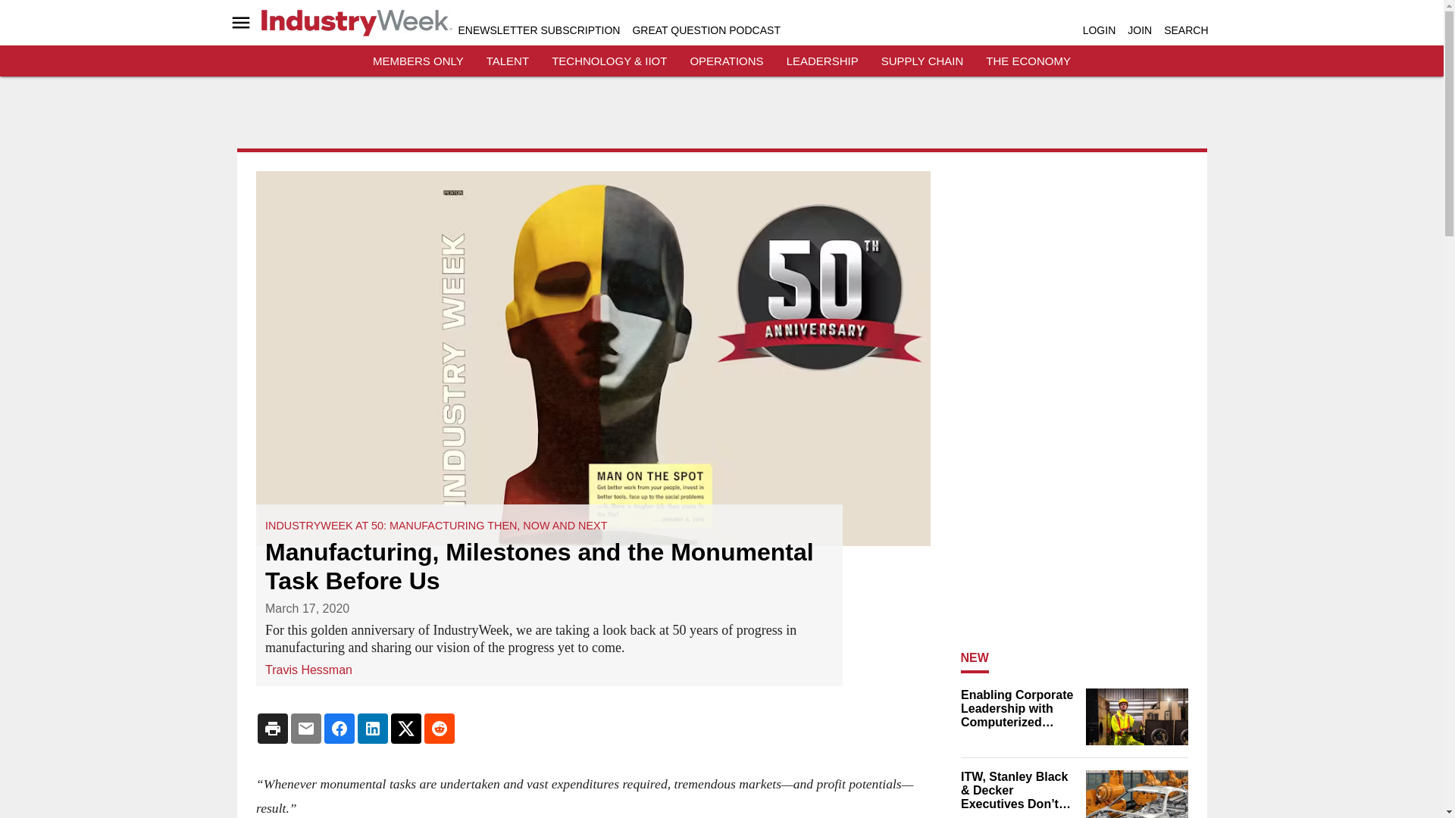  What do you see at coordinates (706, 30) in the screenshot?
I see `GREAT QUESTION PODCAST` at bounding box center [706, 30].